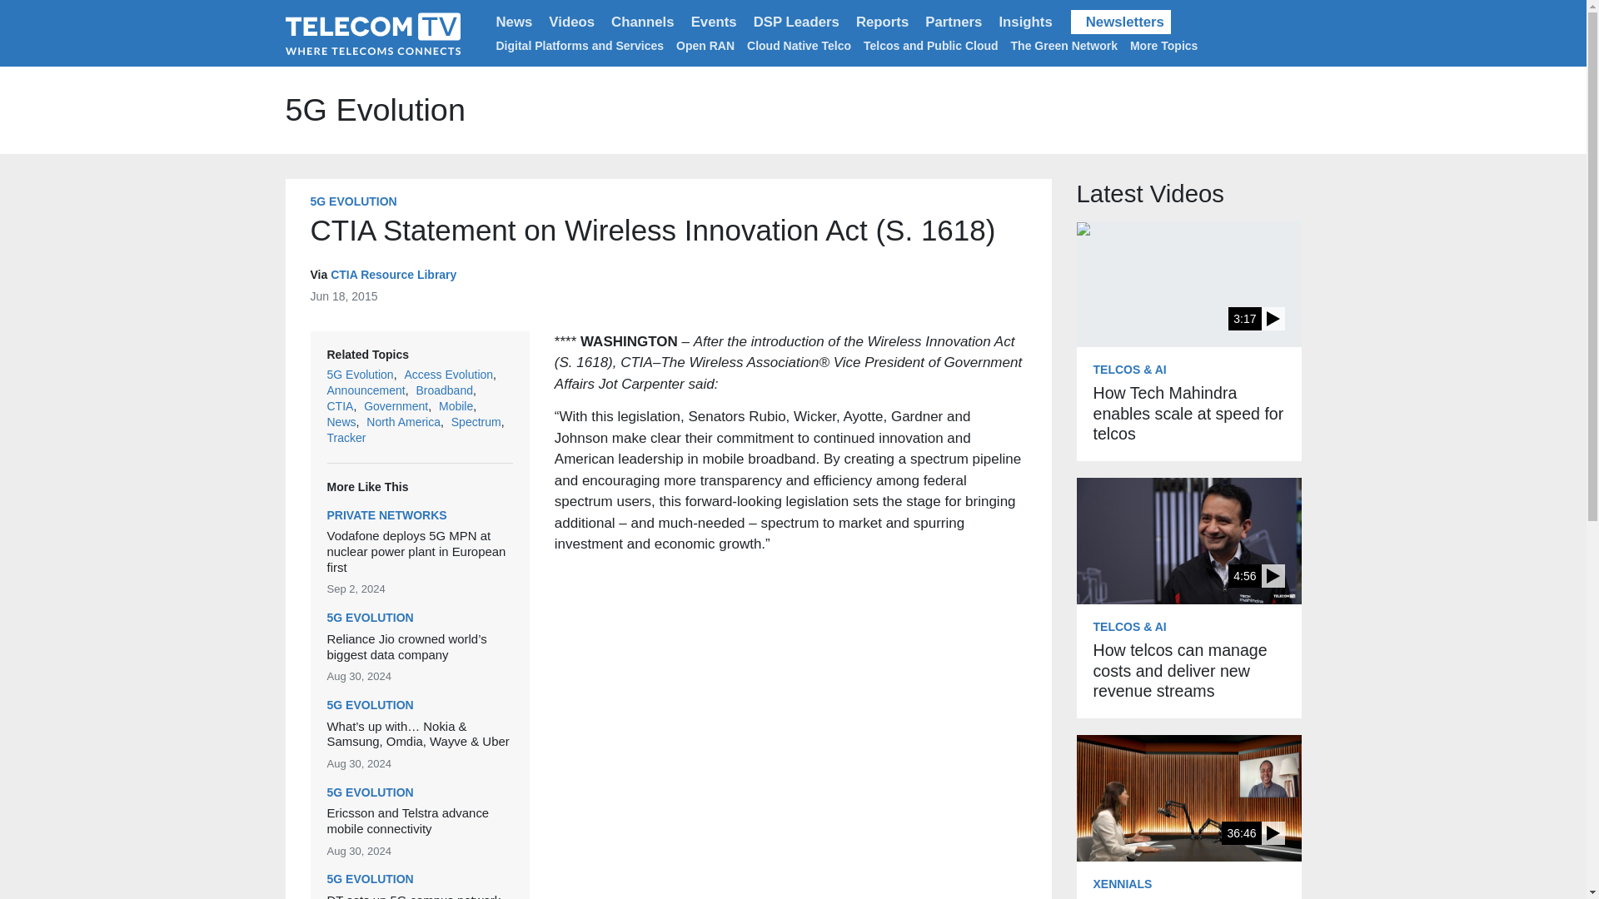 The image size is (1599, 899). I want to click on Videos, so click(571, 22).